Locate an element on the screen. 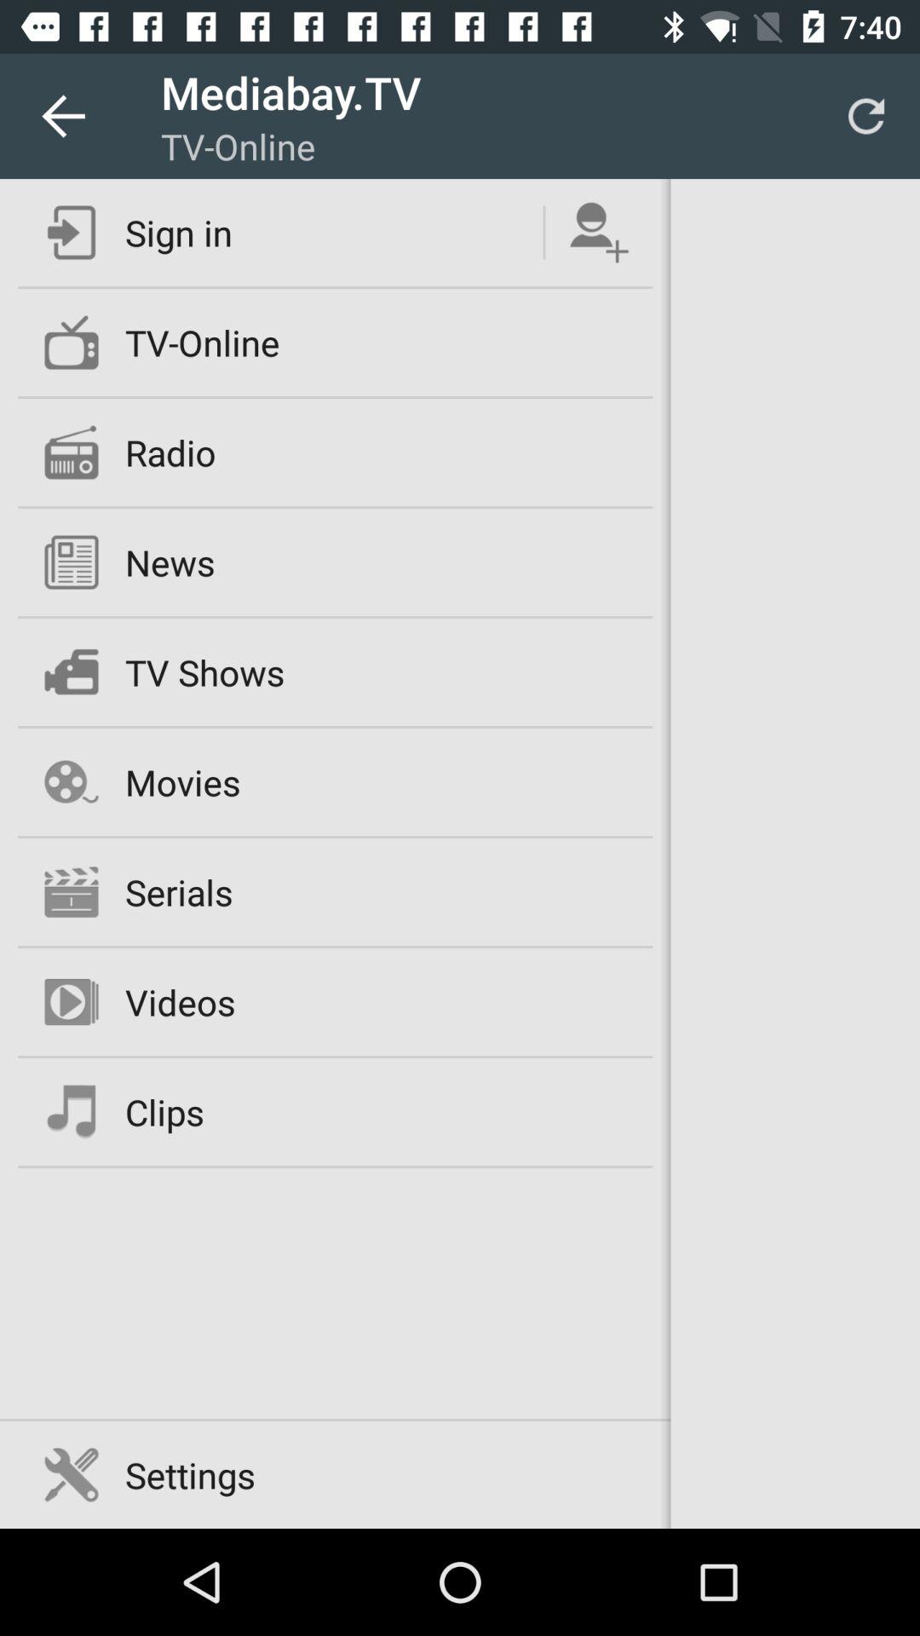 The width and height of the screenshot is (920, 1636). swipe until news icon is located at coordinates (170, 562).